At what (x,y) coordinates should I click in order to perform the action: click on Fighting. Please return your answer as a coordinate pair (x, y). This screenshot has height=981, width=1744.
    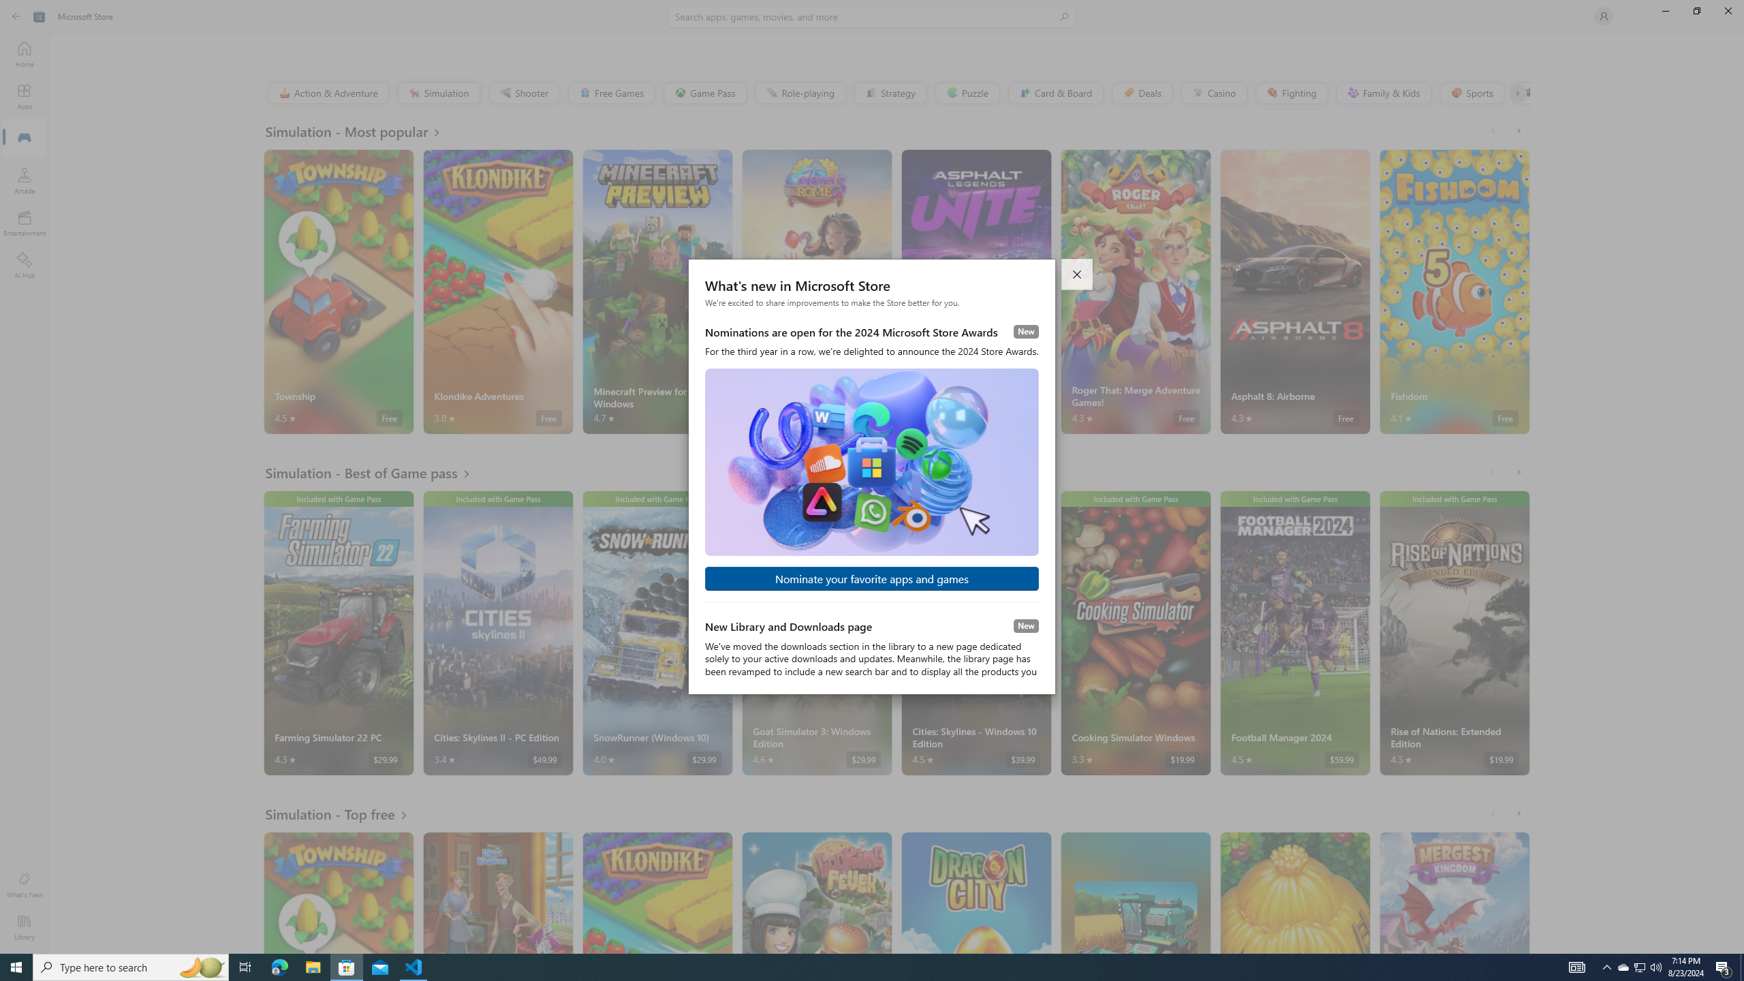
    Looking at the image, I should click on (1292, 93).